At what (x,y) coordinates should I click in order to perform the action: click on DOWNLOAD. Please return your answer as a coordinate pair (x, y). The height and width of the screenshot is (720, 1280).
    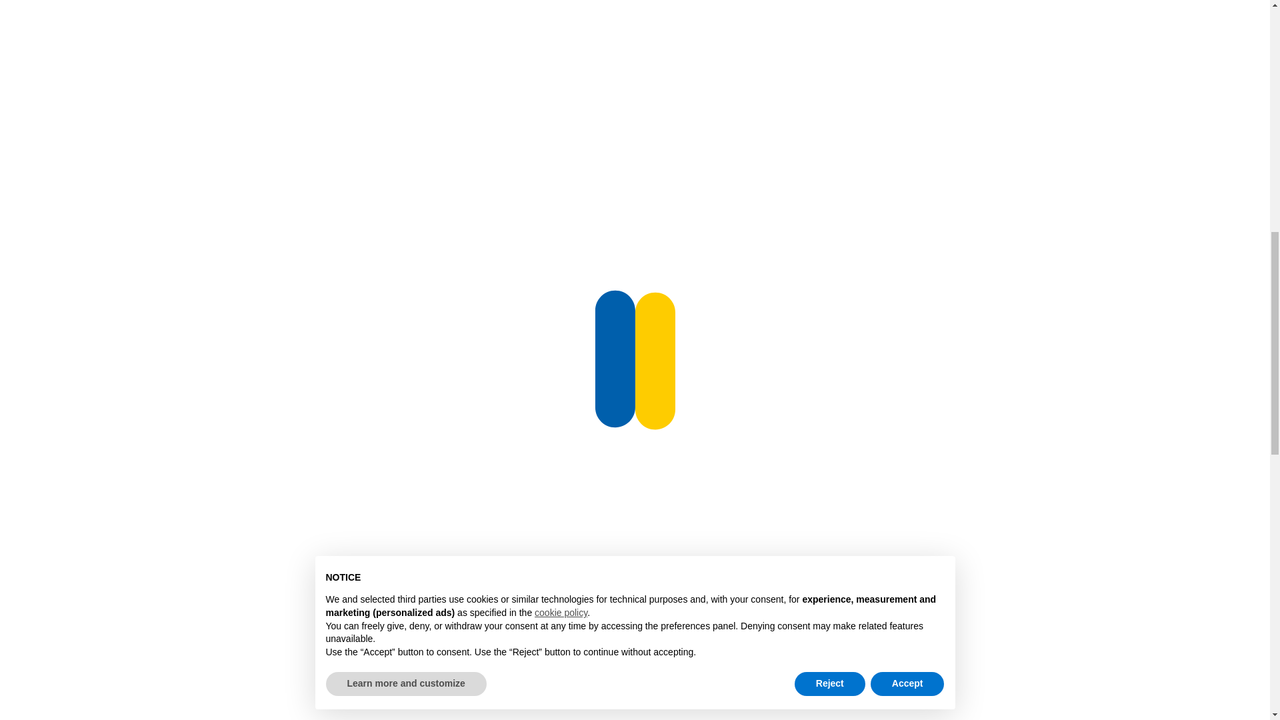
    Looking at the image, I should click on (1120, 95).